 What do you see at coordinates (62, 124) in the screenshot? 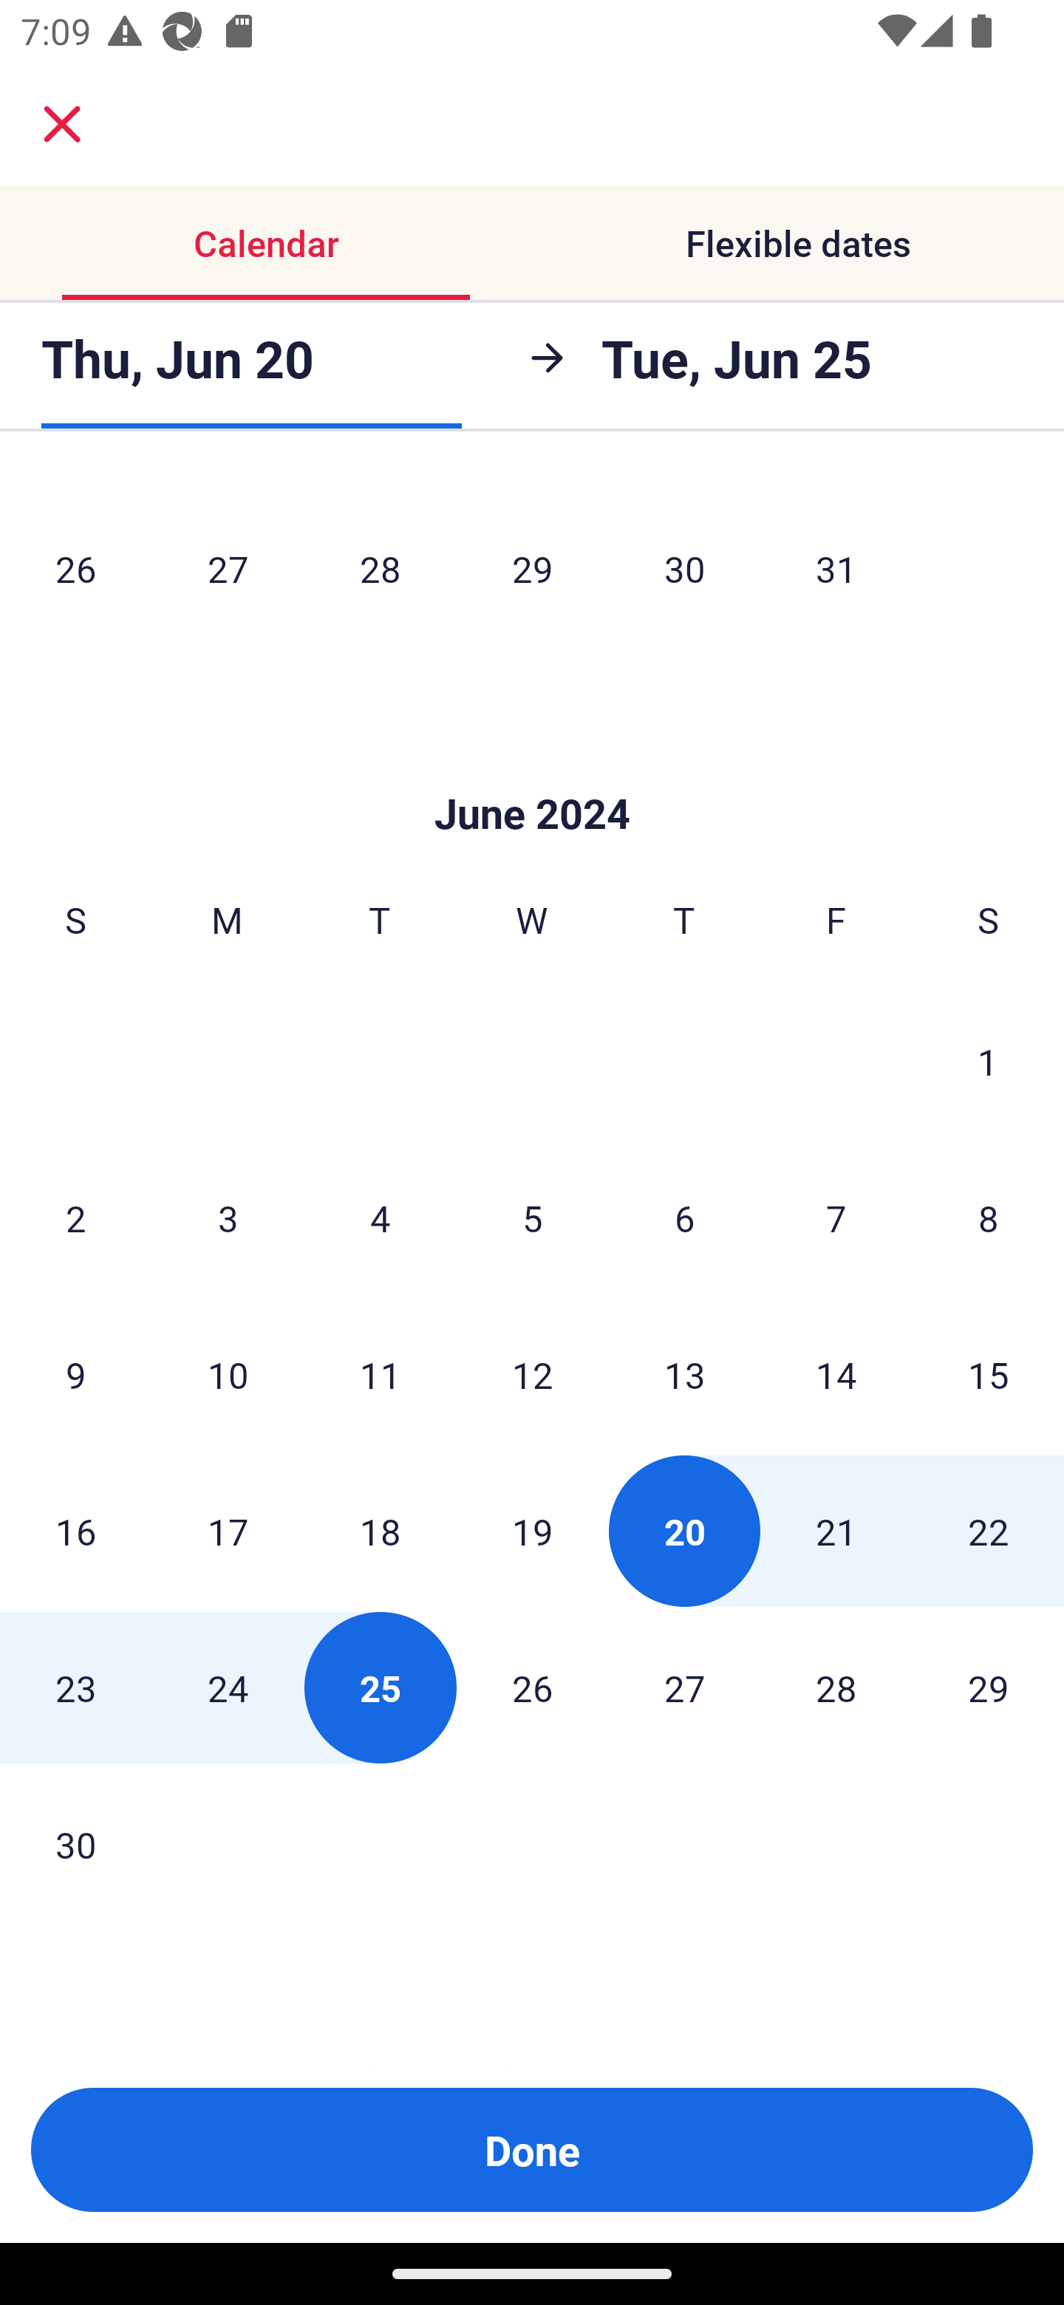
I see `close.` at bounding box center [62, 124].